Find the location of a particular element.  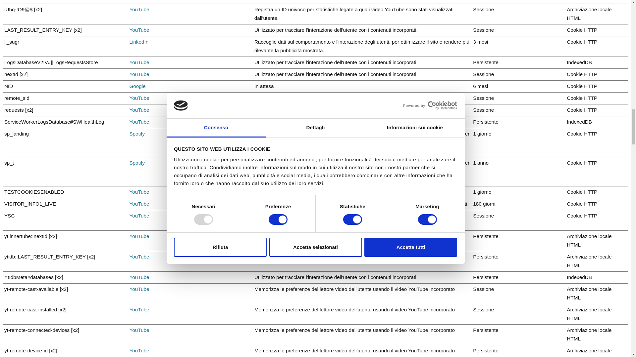

YouTube is located at coordinates (139, 204).